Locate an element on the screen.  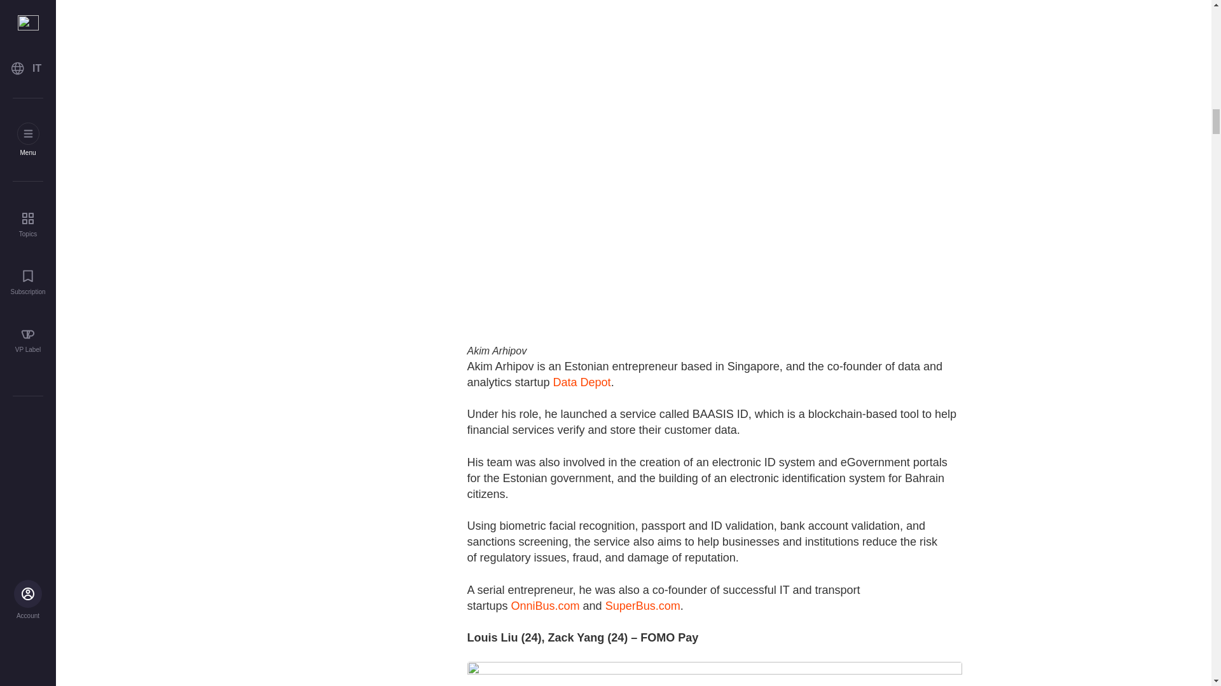
OnniBus.com is located at coordinates (546, 606).